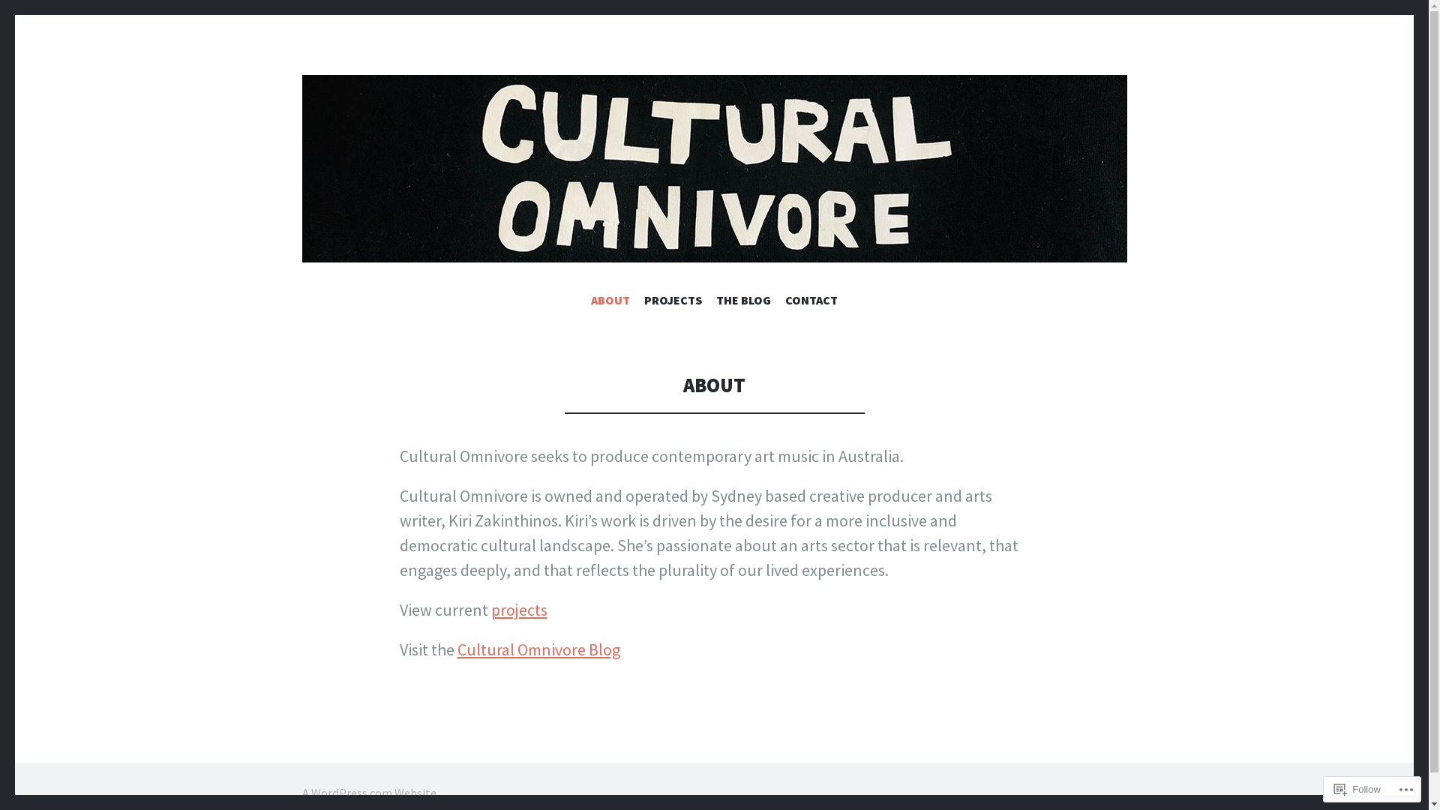 This screenshot has width=1440, height=810. What do you see at coordinates (519, 610) in the screenshot?
I see `projects` at bounding box center [519, 610].